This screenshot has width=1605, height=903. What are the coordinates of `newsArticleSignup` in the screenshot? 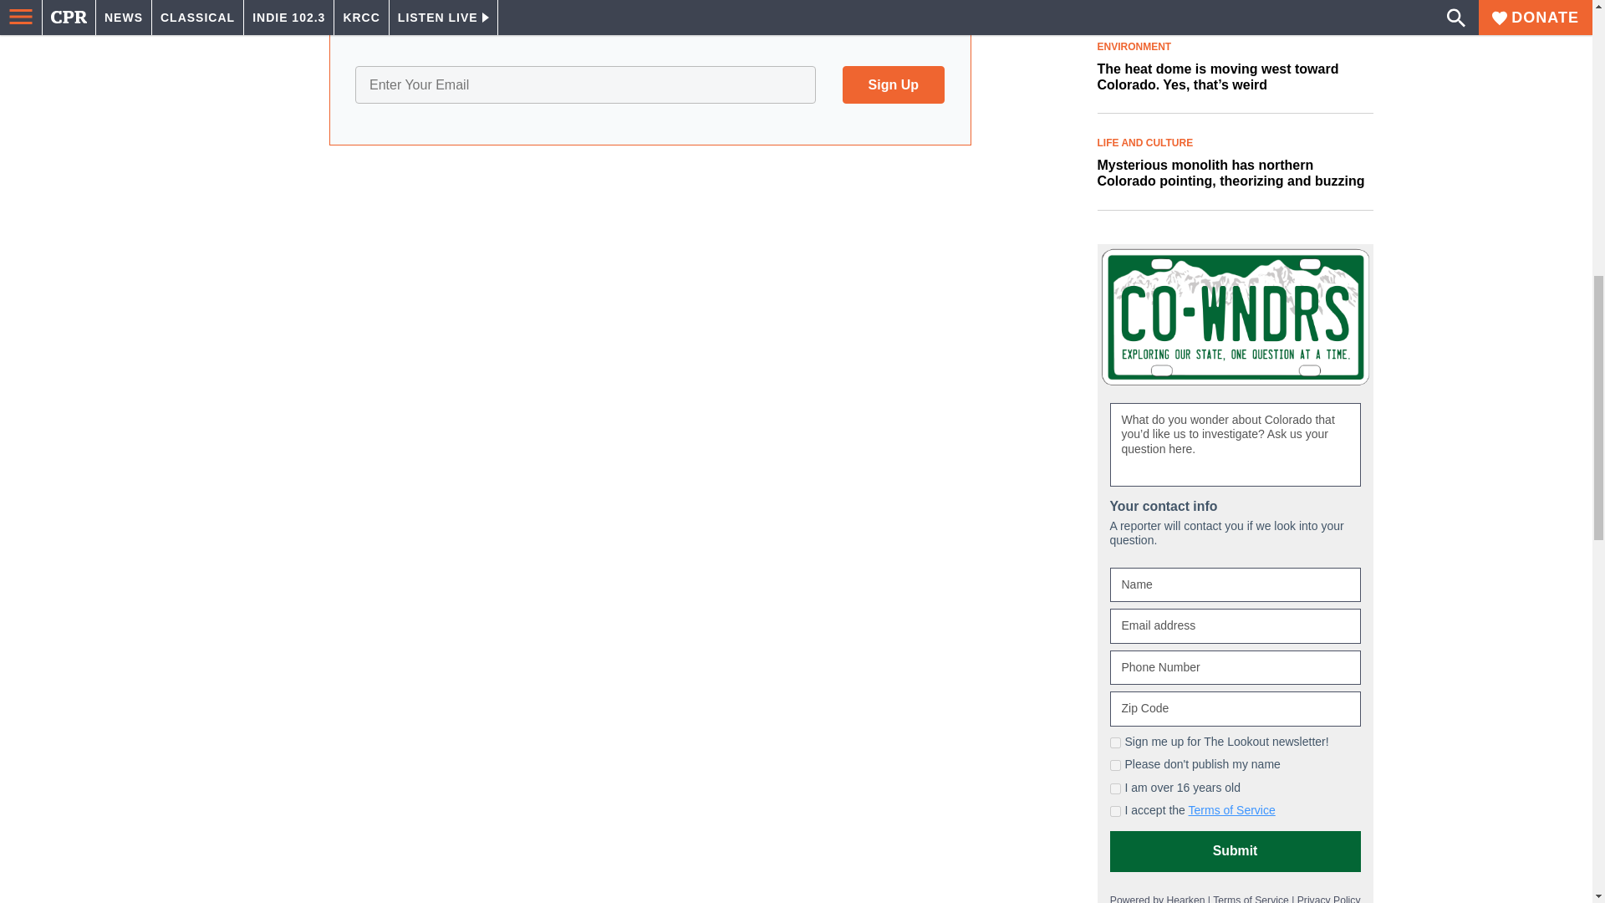 It's located at (650, 84).